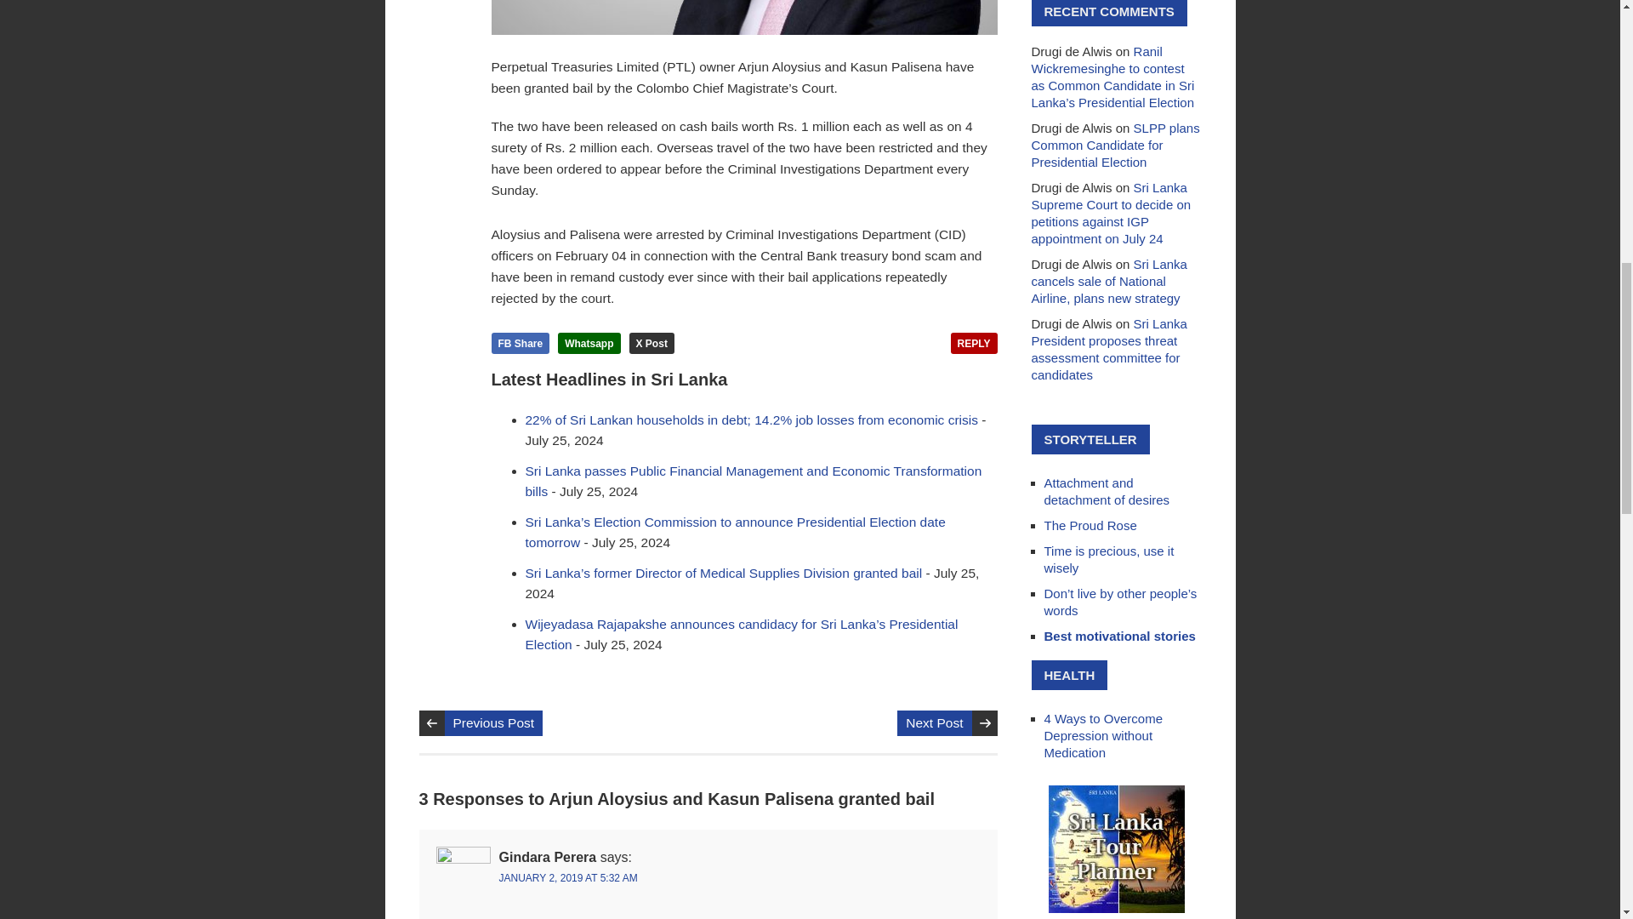 Image resolution: width=1633 pixels, height=919 pixels. What do you see at coordinates (566, 877) in the screenshot?
I see `JANUARY 2, 2019 AT 5:32 AM` at bounding box center [566, 877].